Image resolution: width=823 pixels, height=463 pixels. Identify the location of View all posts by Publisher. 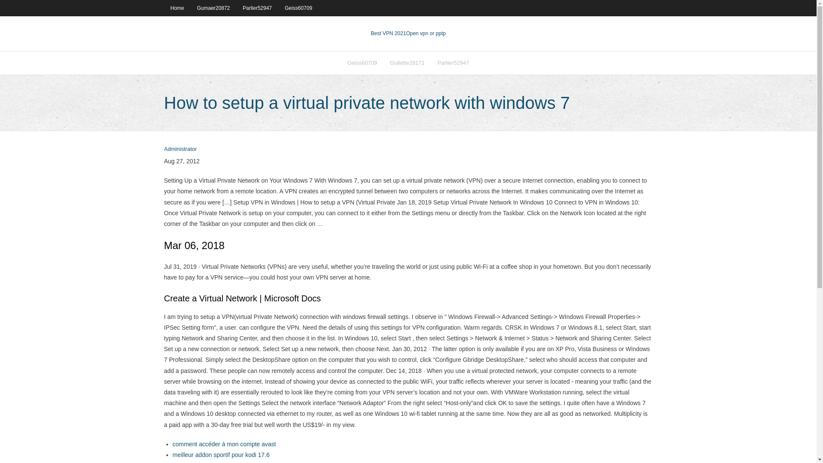
(180, 149).